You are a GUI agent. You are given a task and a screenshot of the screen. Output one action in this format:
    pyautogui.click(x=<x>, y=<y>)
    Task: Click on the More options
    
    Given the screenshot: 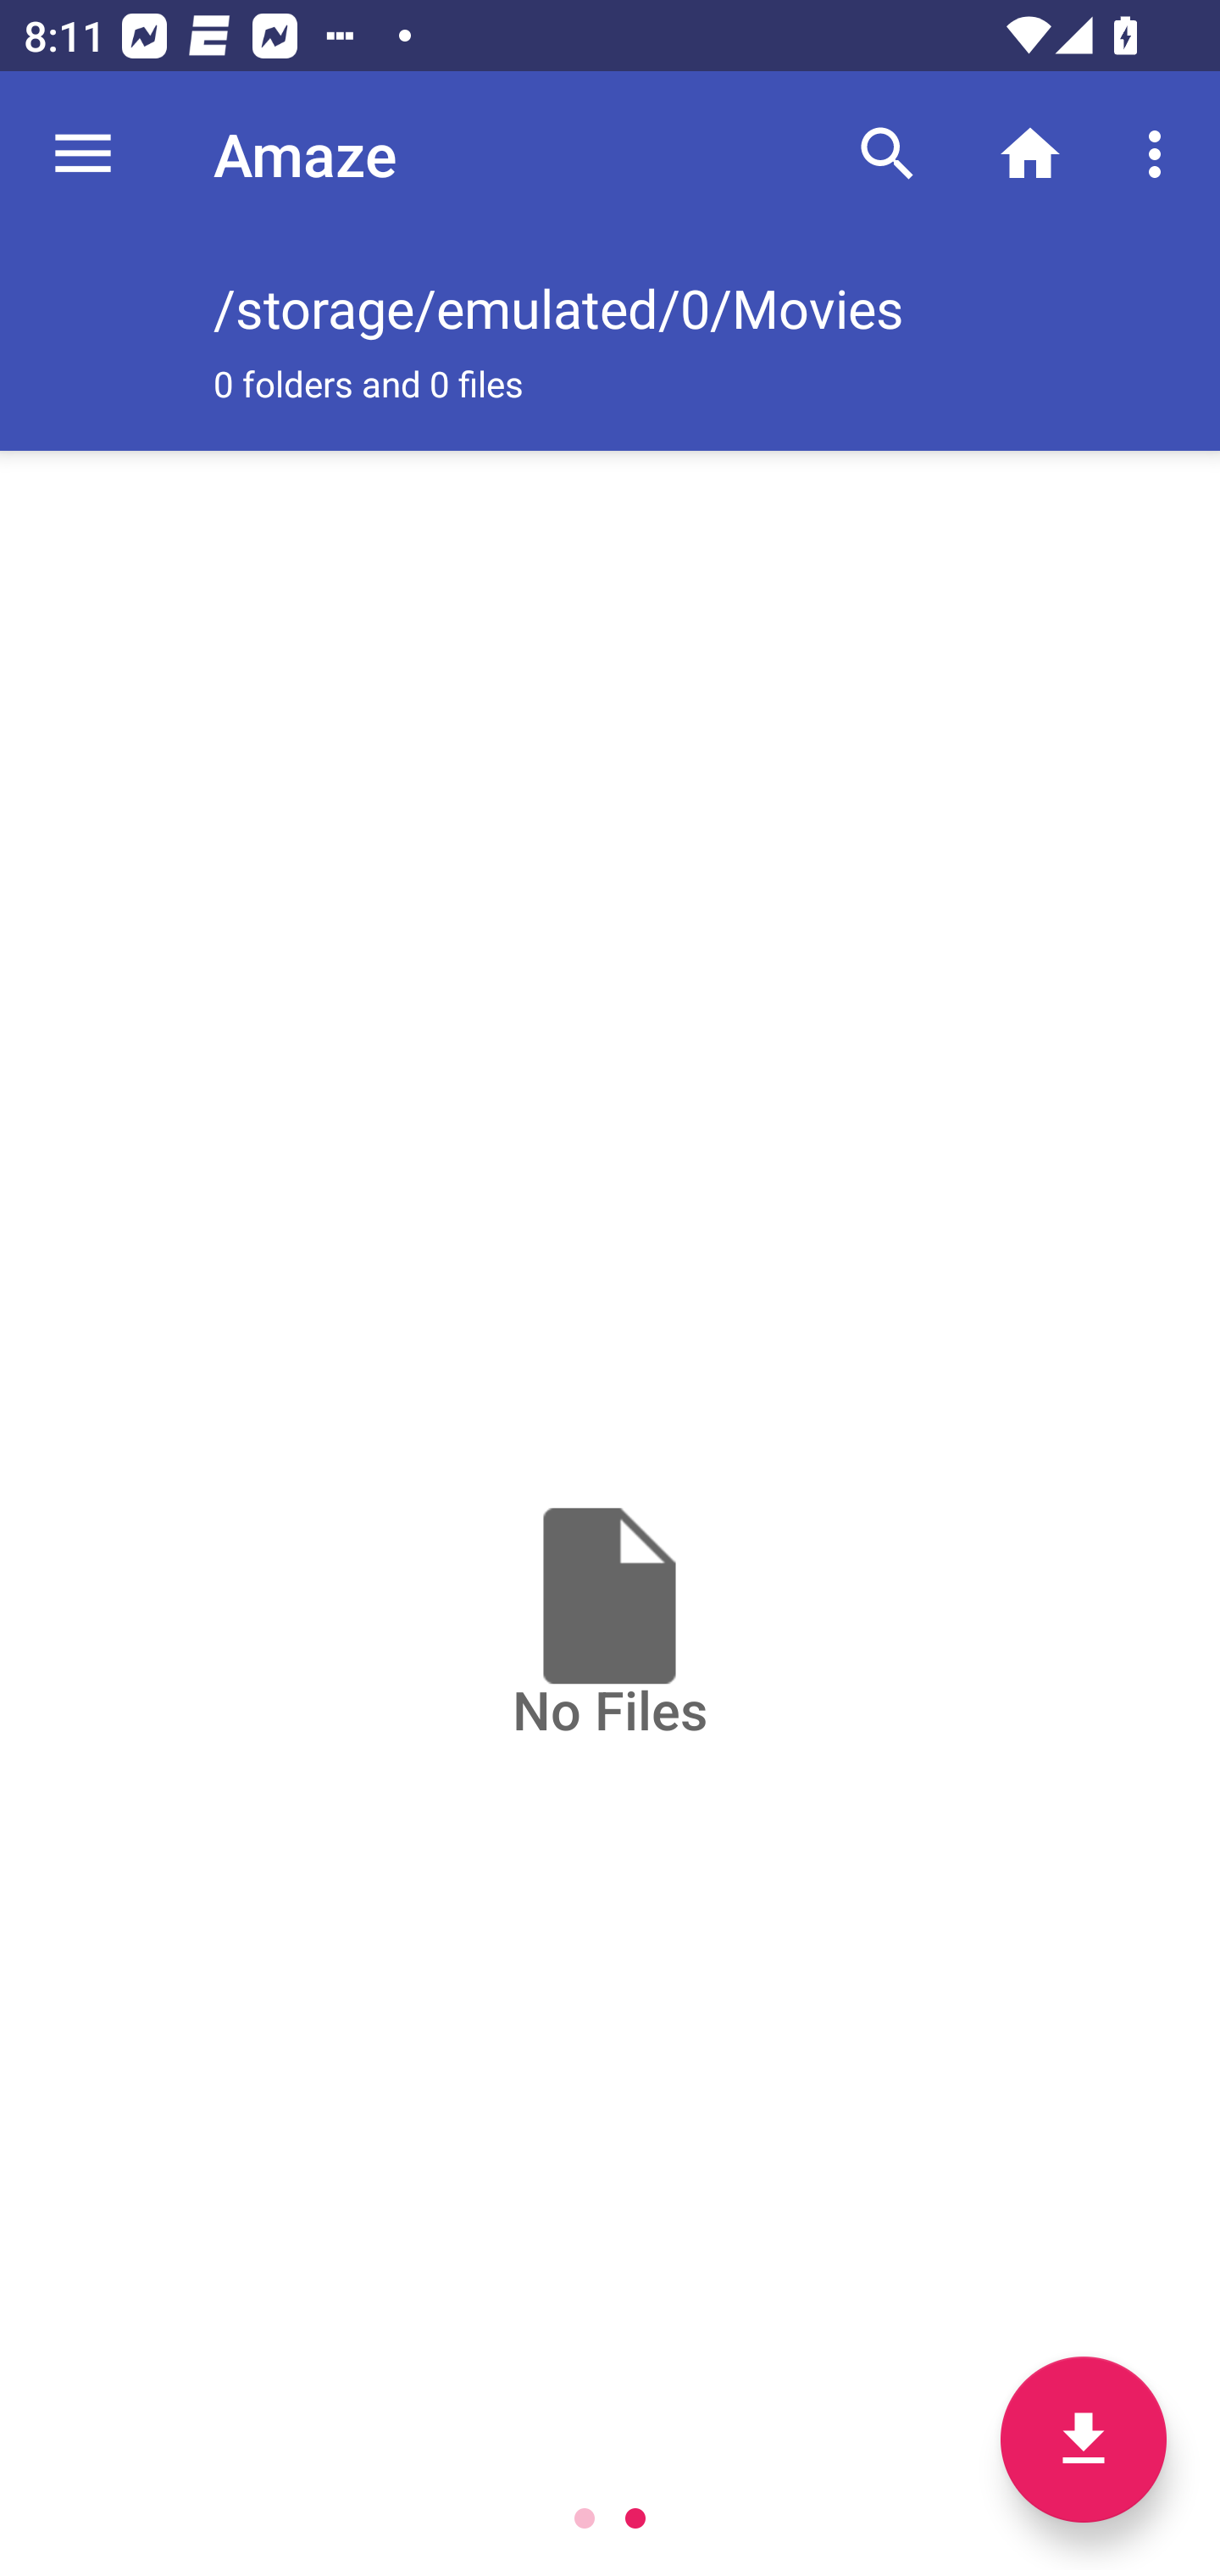 What is the action you would take?
    pyautogui.click(x=1161, y=154)
    